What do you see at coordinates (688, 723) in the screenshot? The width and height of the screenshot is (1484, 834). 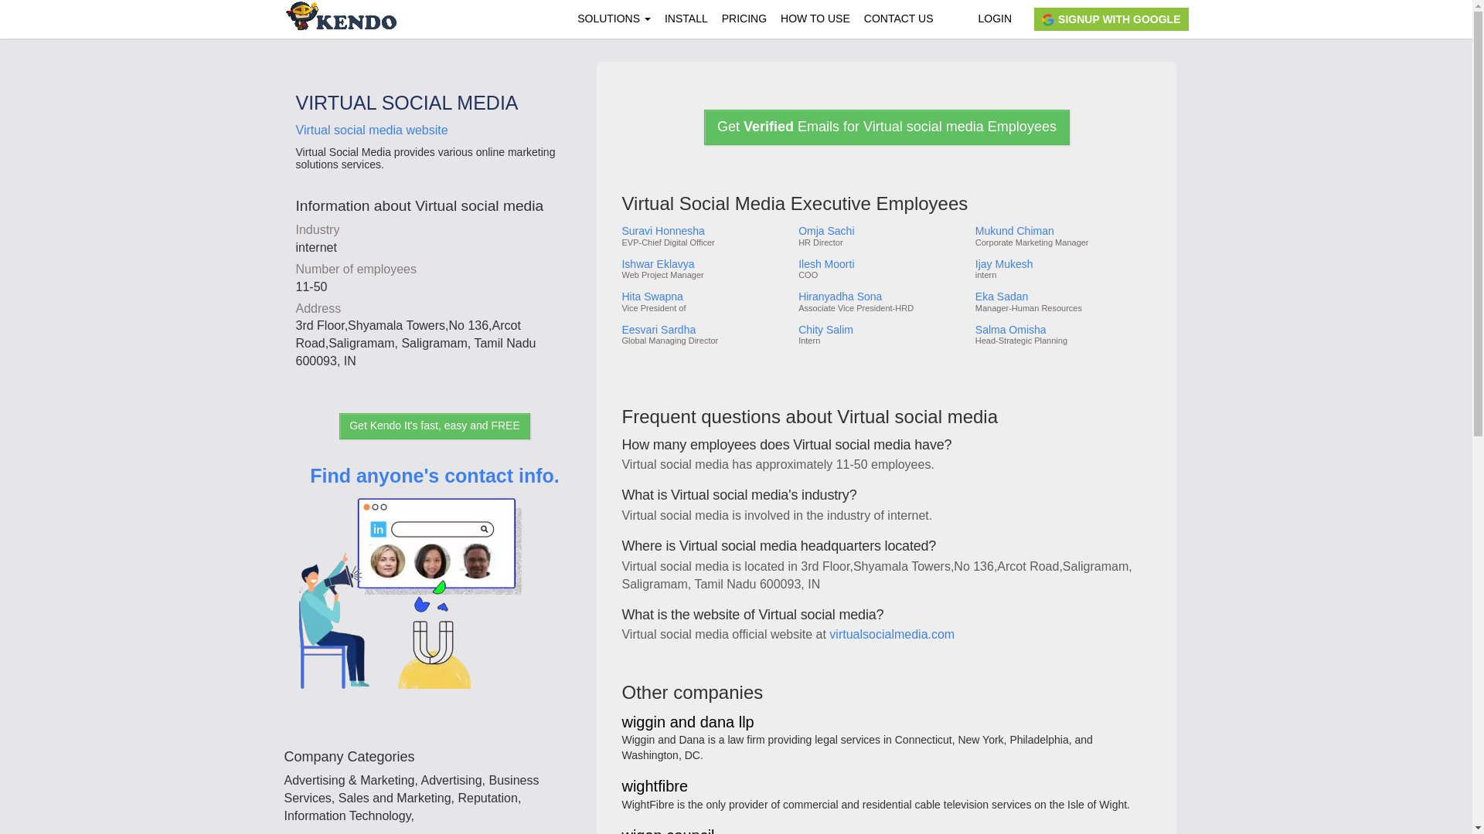 I see `wiggin and dana llp` at bounding box center [688, 723].